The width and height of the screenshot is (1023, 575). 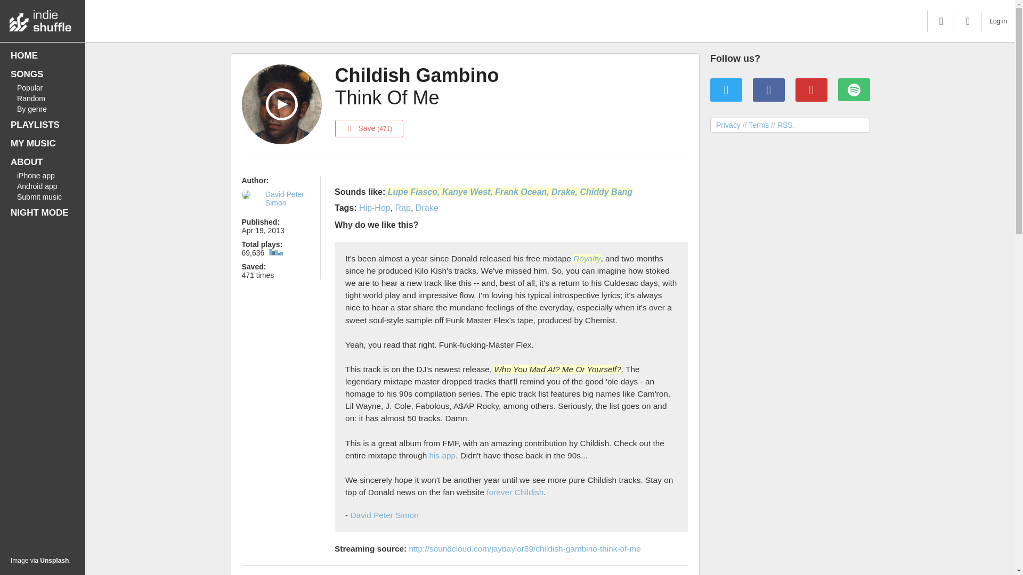 What do you see at coordinates (854, 89) in the screenshot?
I see `Spotify` at bounding box center [854, 89].